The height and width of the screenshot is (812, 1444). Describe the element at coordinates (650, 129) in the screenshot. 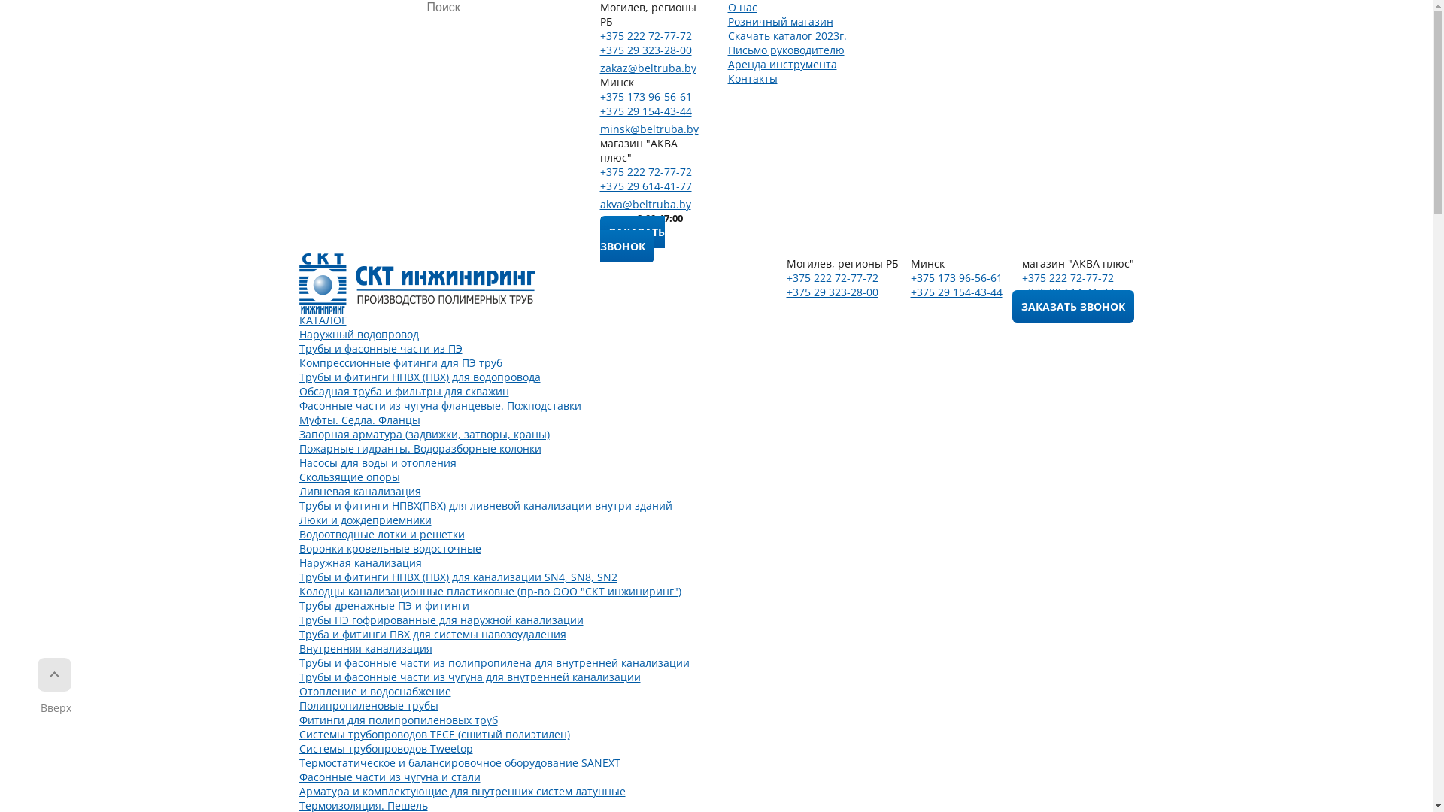

I see `minsk@beltruba.by` at that location.